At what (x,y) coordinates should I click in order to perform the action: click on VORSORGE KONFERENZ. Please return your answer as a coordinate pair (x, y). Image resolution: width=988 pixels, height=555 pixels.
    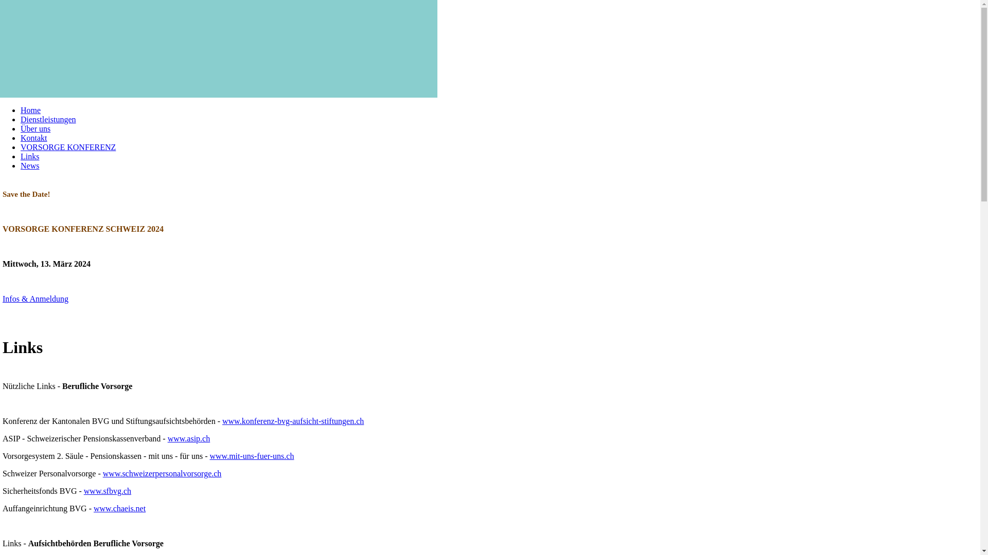
    Looking at the image, I should click on (68, 147).